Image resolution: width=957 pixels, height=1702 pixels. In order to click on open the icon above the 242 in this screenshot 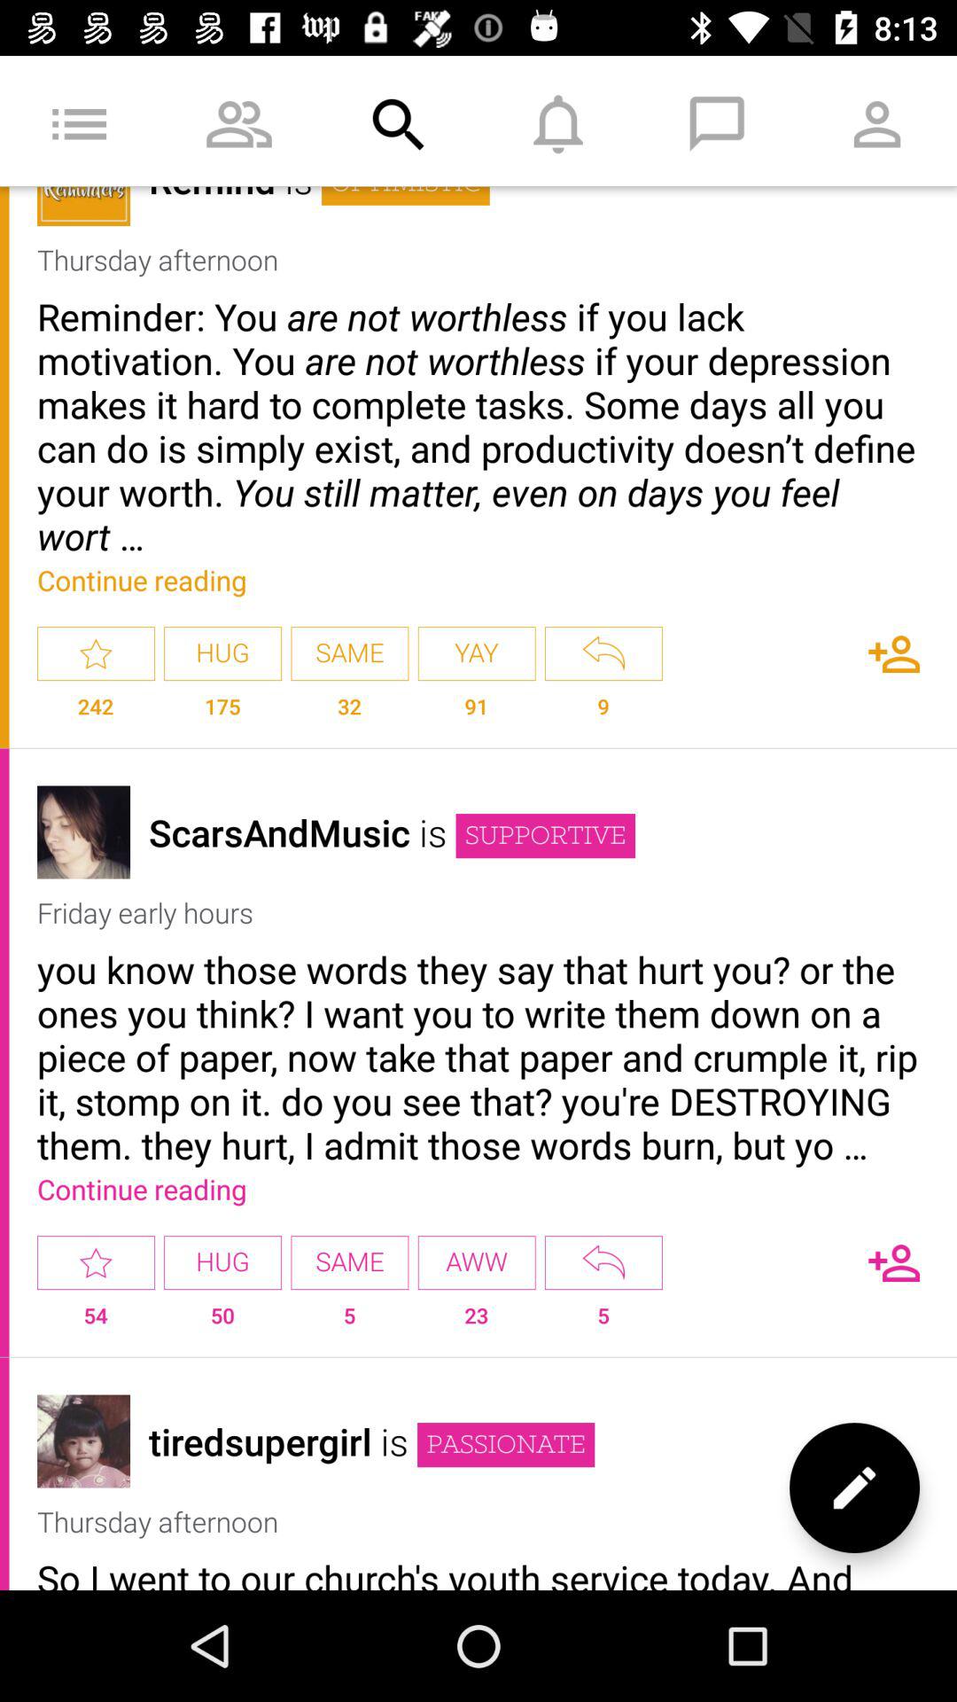, I will do `click(96, 654)`.